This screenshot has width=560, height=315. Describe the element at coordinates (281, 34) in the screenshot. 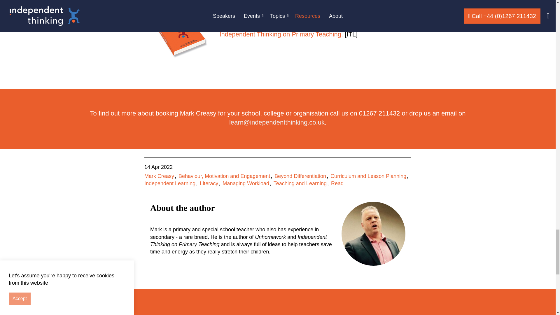

I see `Independent Thinking on Primary Teaching.` at that location.